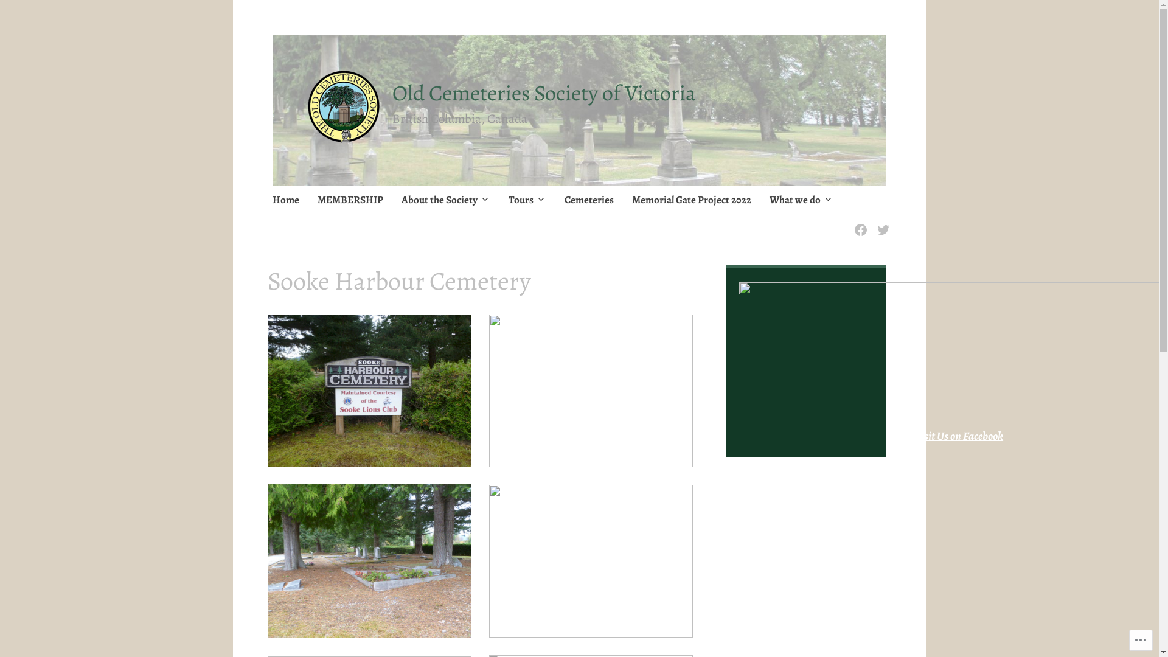  Describe the element at coordinates (139, 14) in the screenshot. I see `Search` at that location.